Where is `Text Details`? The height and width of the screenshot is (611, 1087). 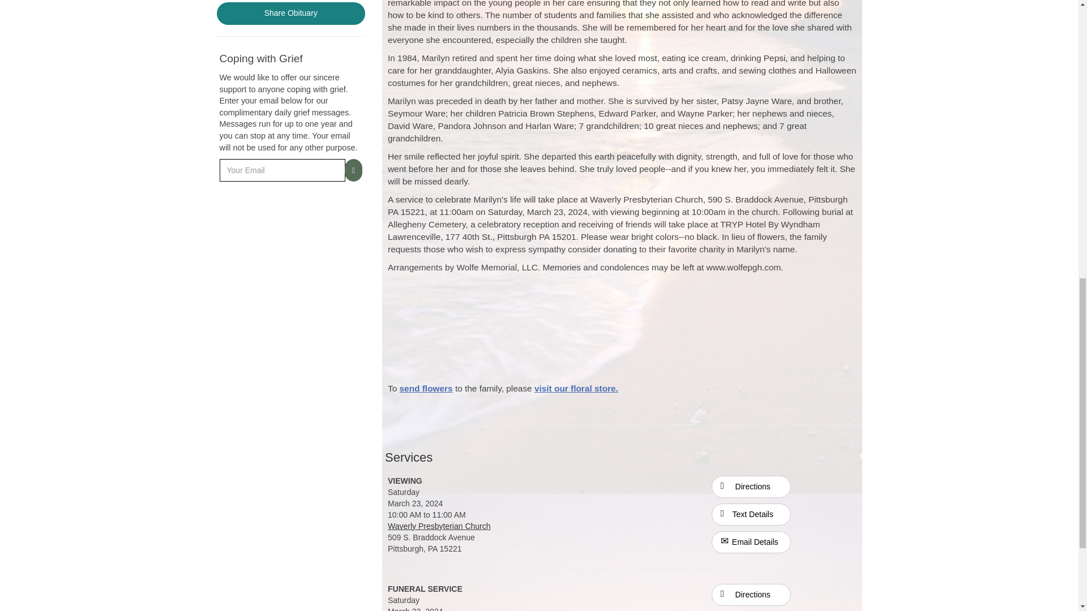
Text Details is located at coordinates (751, 514).